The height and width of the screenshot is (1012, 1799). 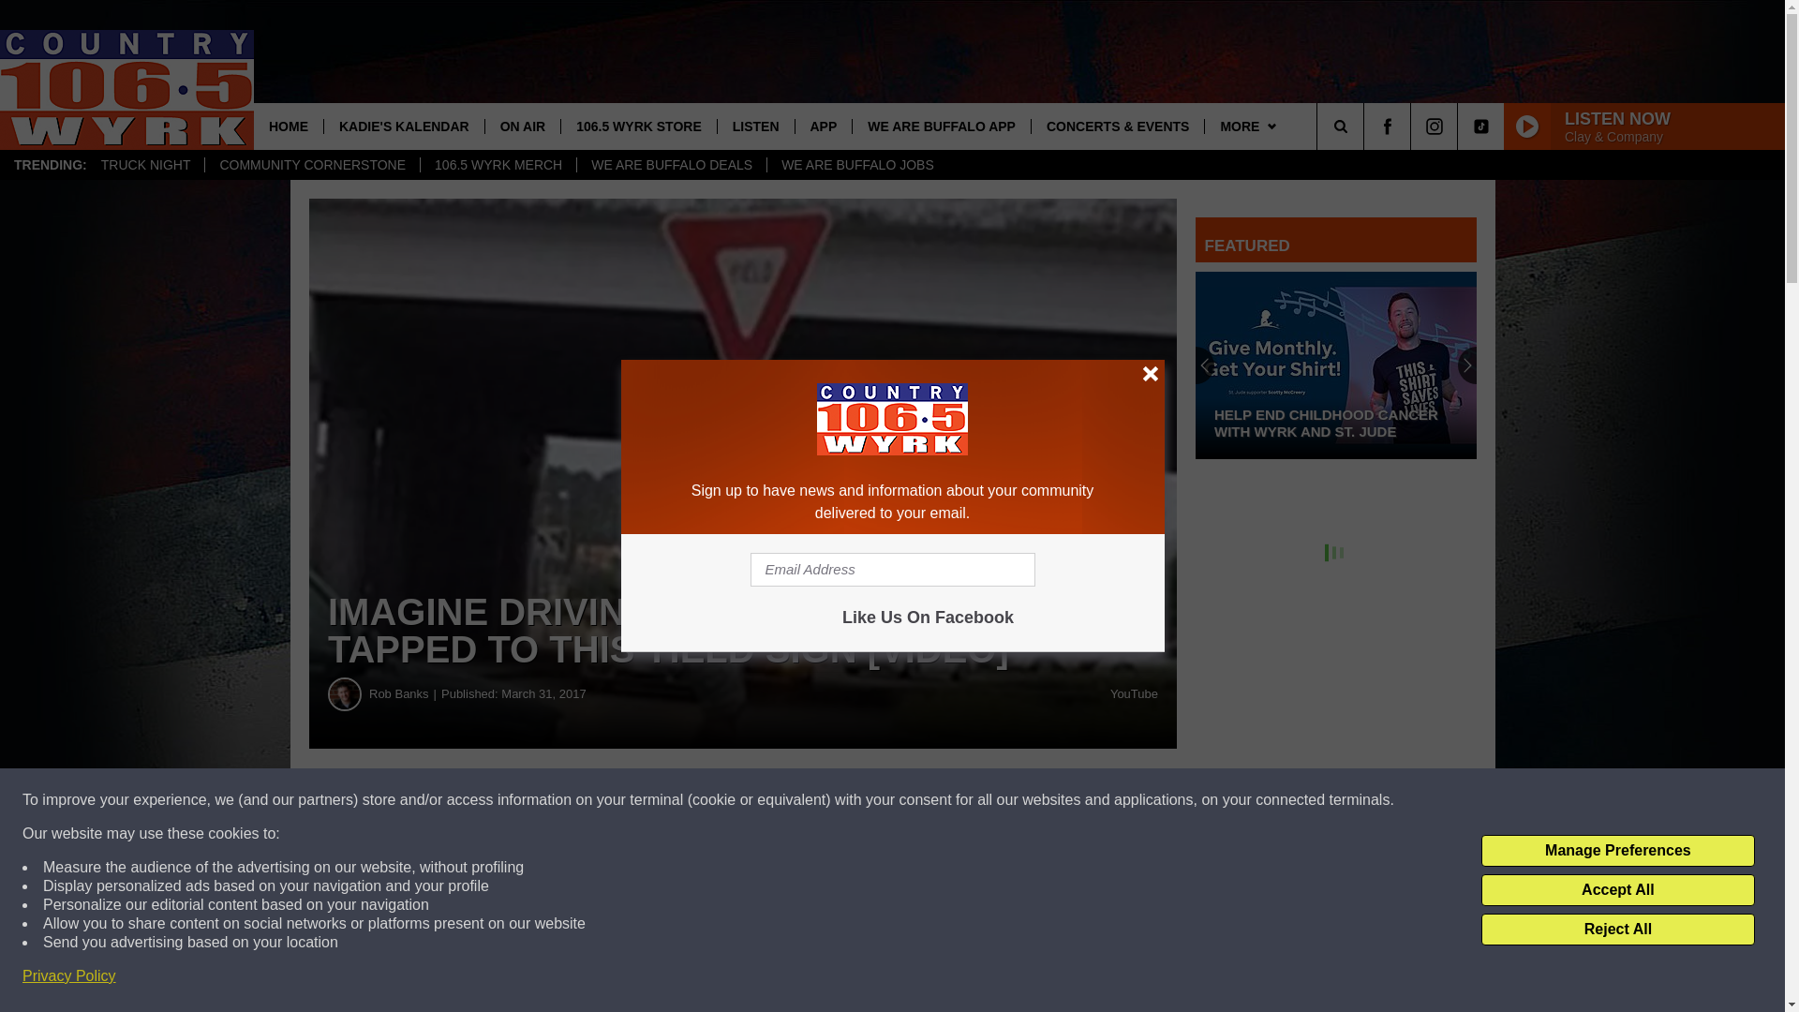 I want to click on TRUCK NIGHT, so click(x=145, y=165).